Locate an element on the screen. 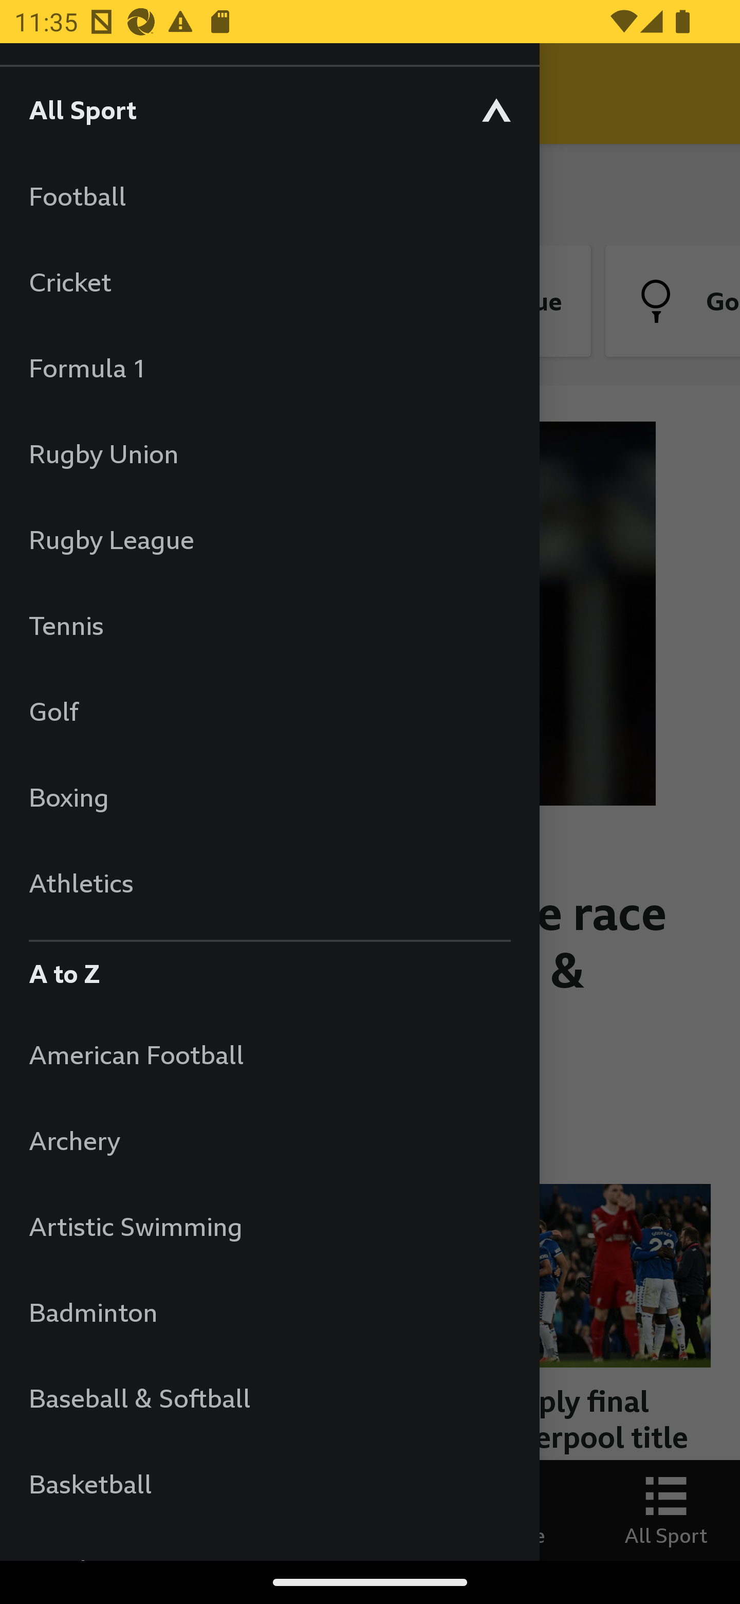 This screenshot has width=740, height=1604. All Sport is located at coordinates (269, 109).